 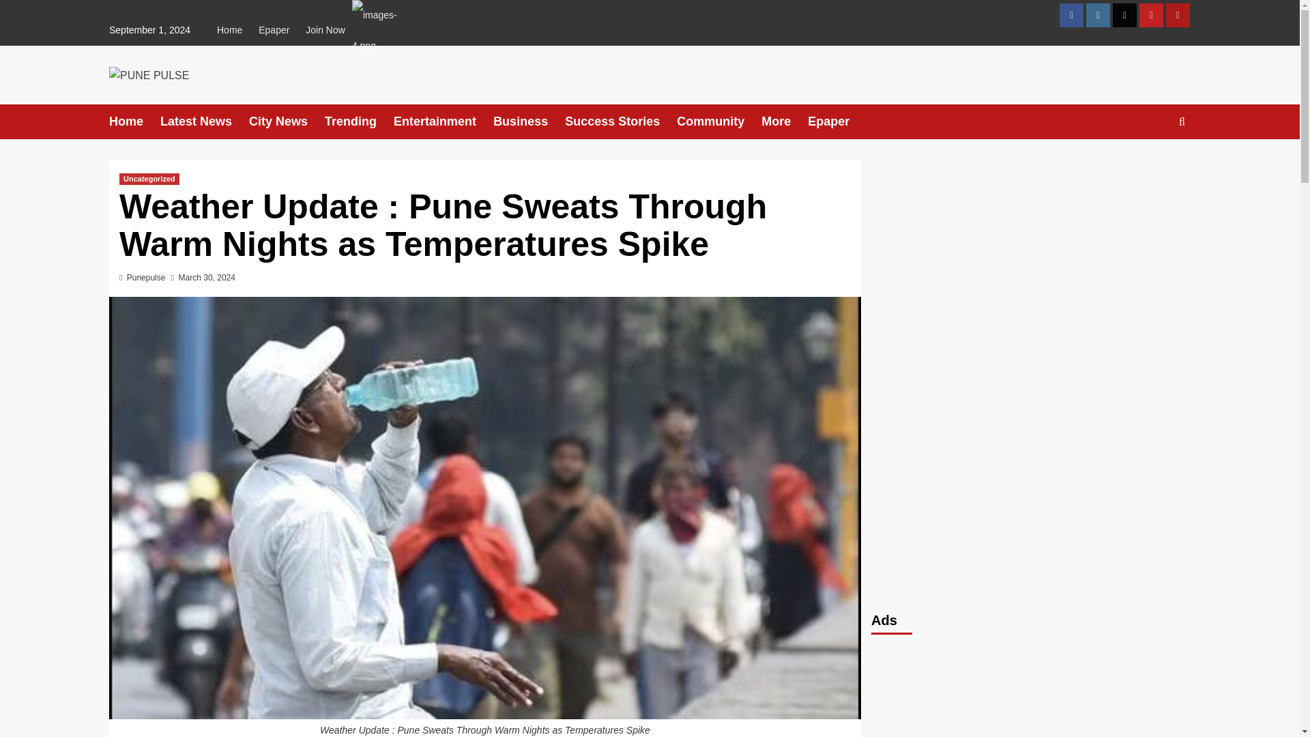 I want to click on Join Now, so click(x=362, y=15).